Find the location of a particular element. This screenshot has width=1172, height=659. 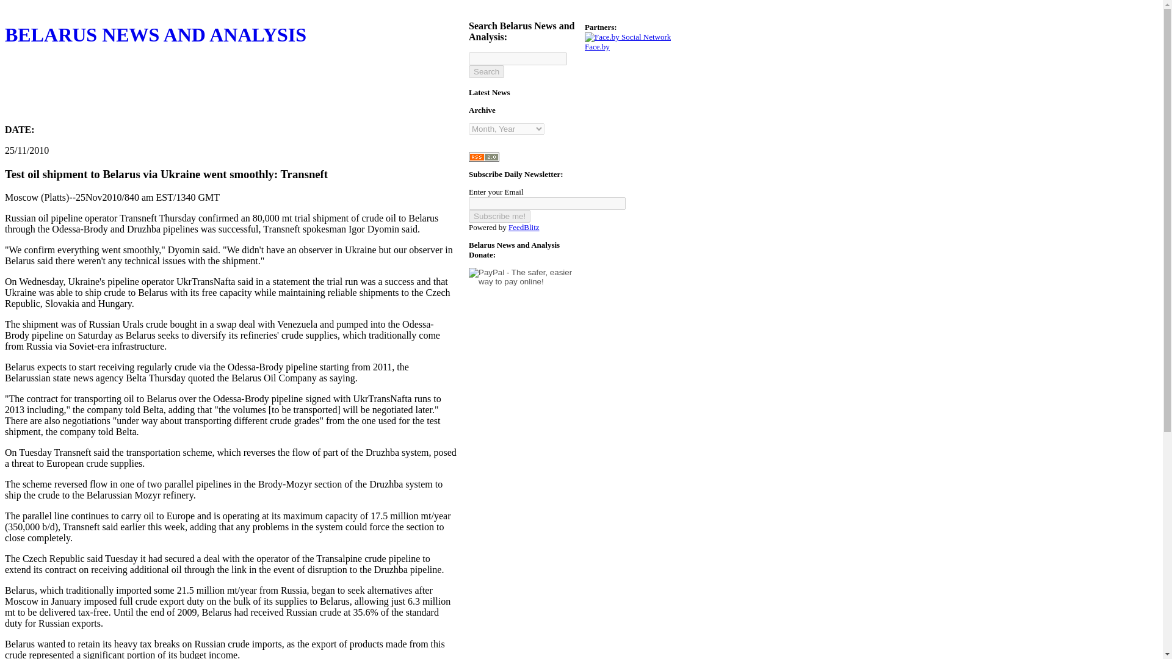

BELARUS NEWS AND ANALYSIS is located at coordinates (231, 70).